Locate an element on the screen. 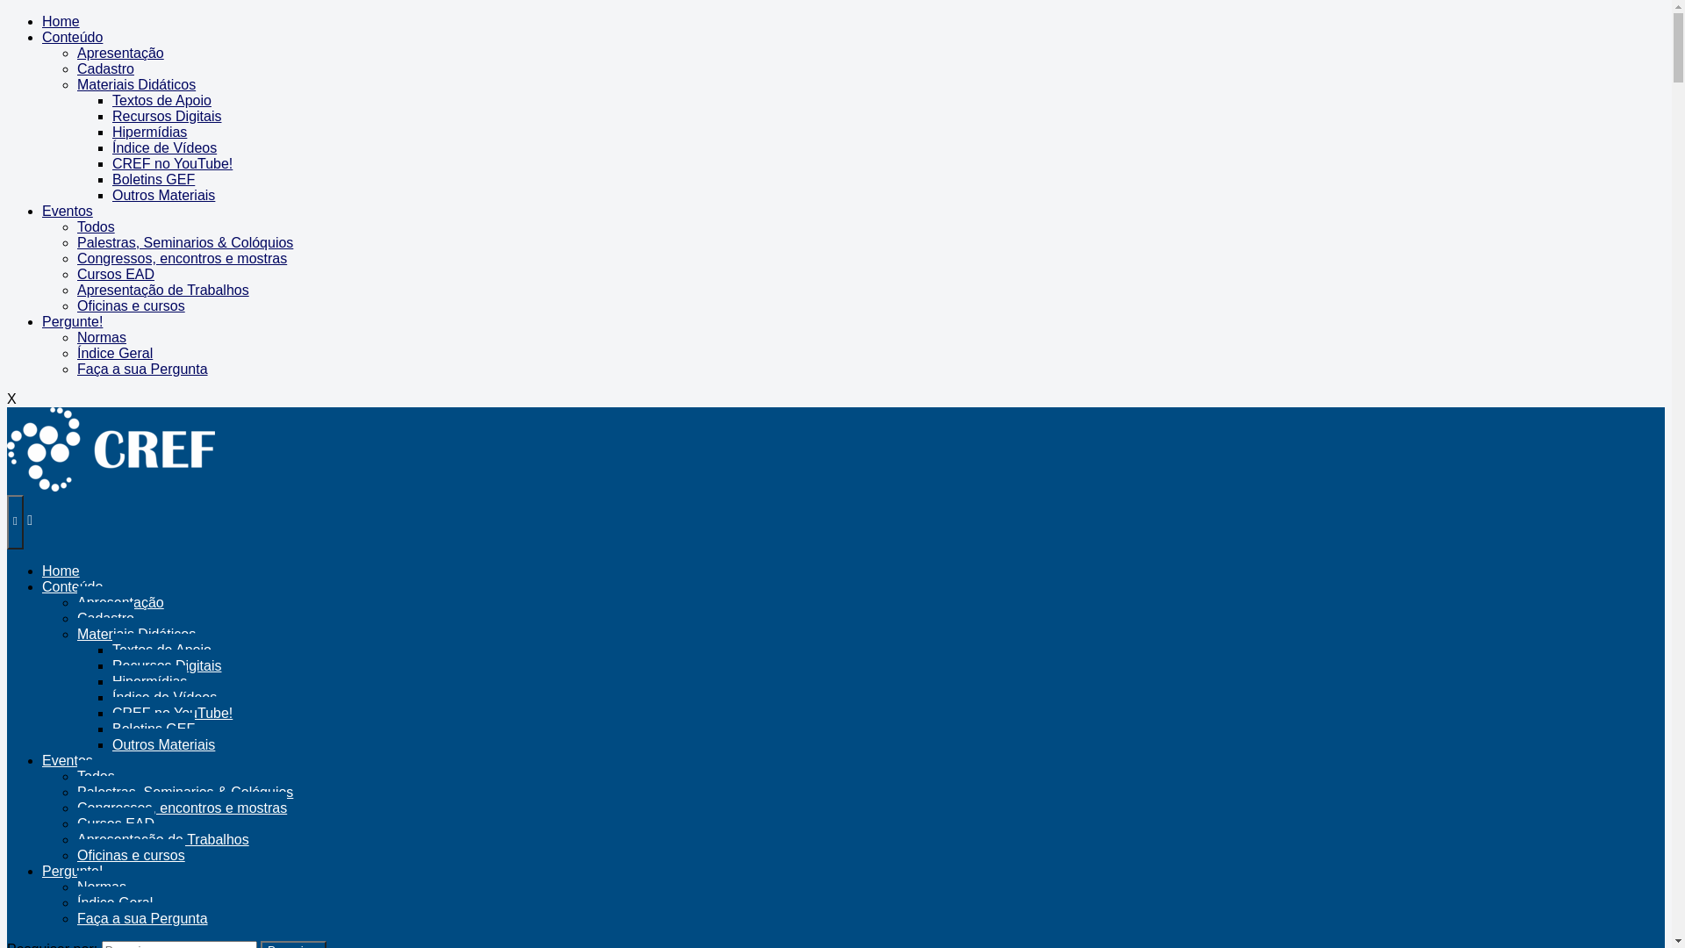 Image resolution: width=1685 pixels, height=948 pixels. Outros Materiais is located at coordinates (163, 744).